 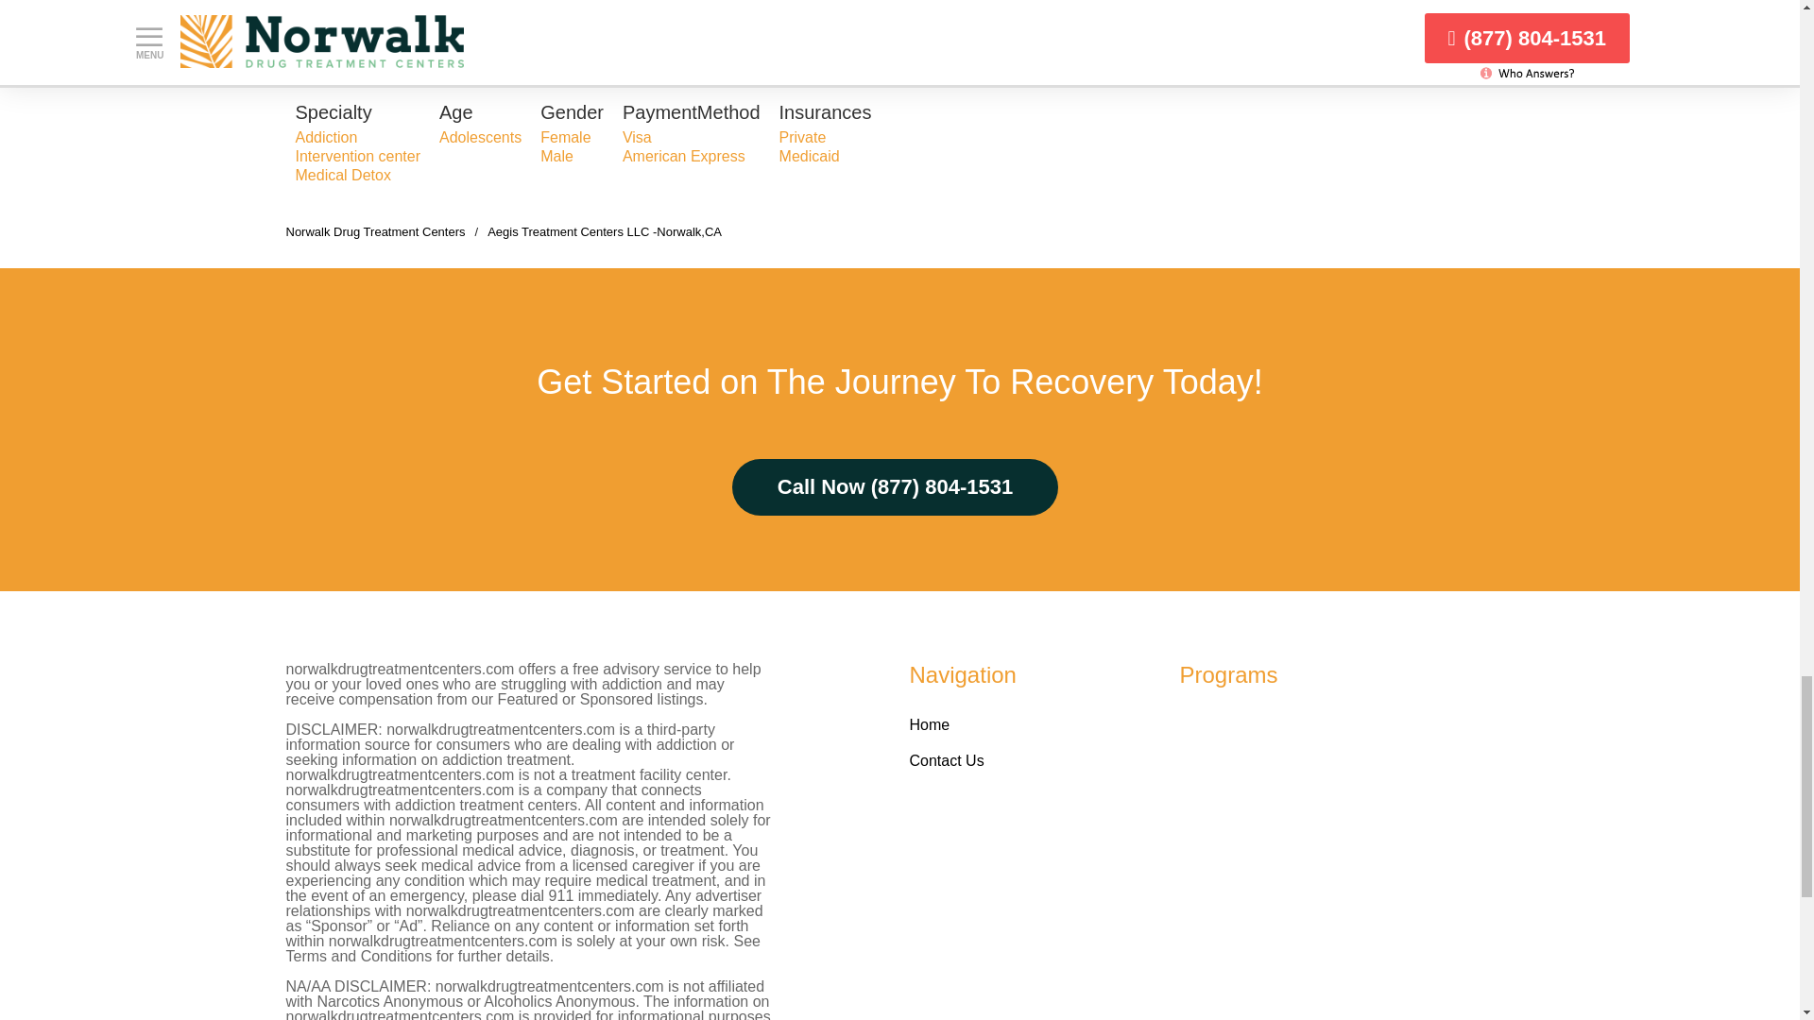 What do you see at coordinates (928, 725) in the screenshot?
I see `Home` at bounding box center [928, 725].